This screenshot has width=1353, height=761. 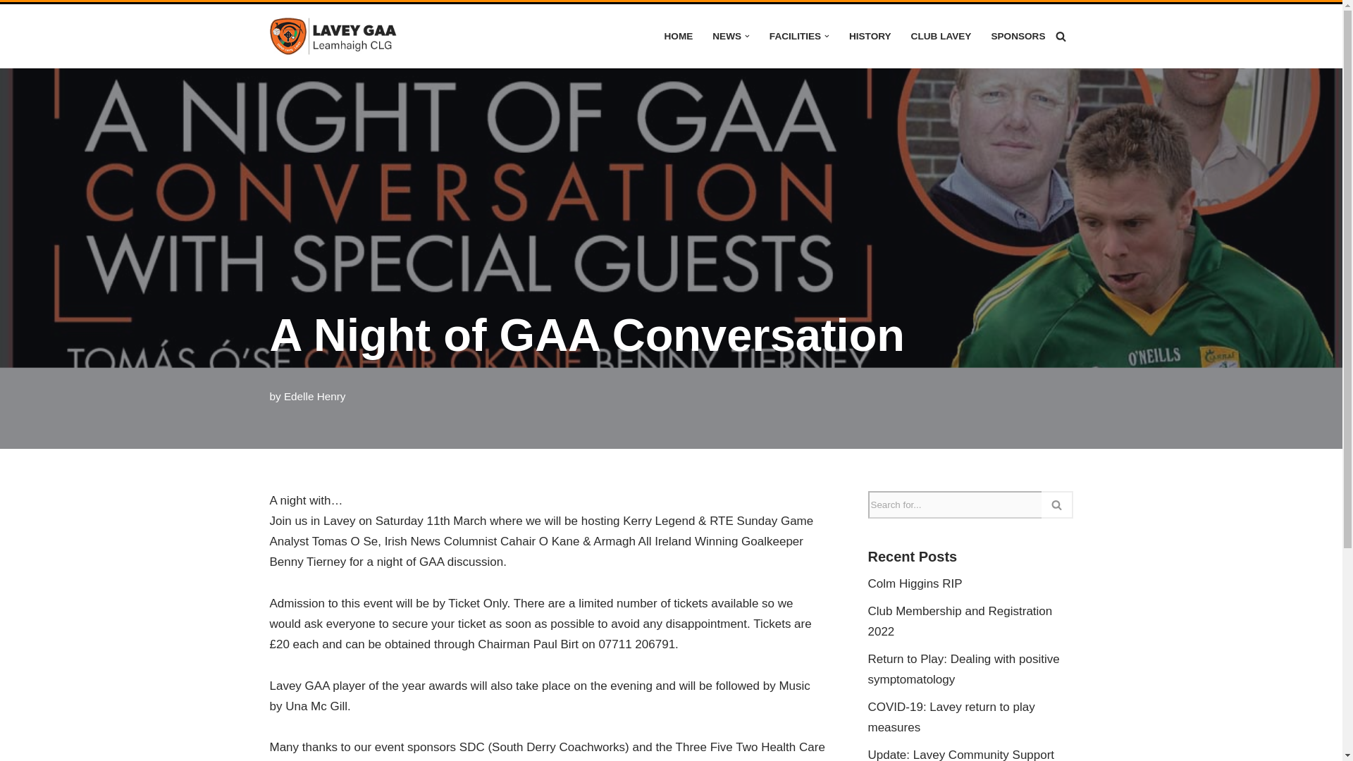 What do you see at coordinates (870, 35) in the screenshot?
I see `HISTORY` at bounding box center [870, 35].